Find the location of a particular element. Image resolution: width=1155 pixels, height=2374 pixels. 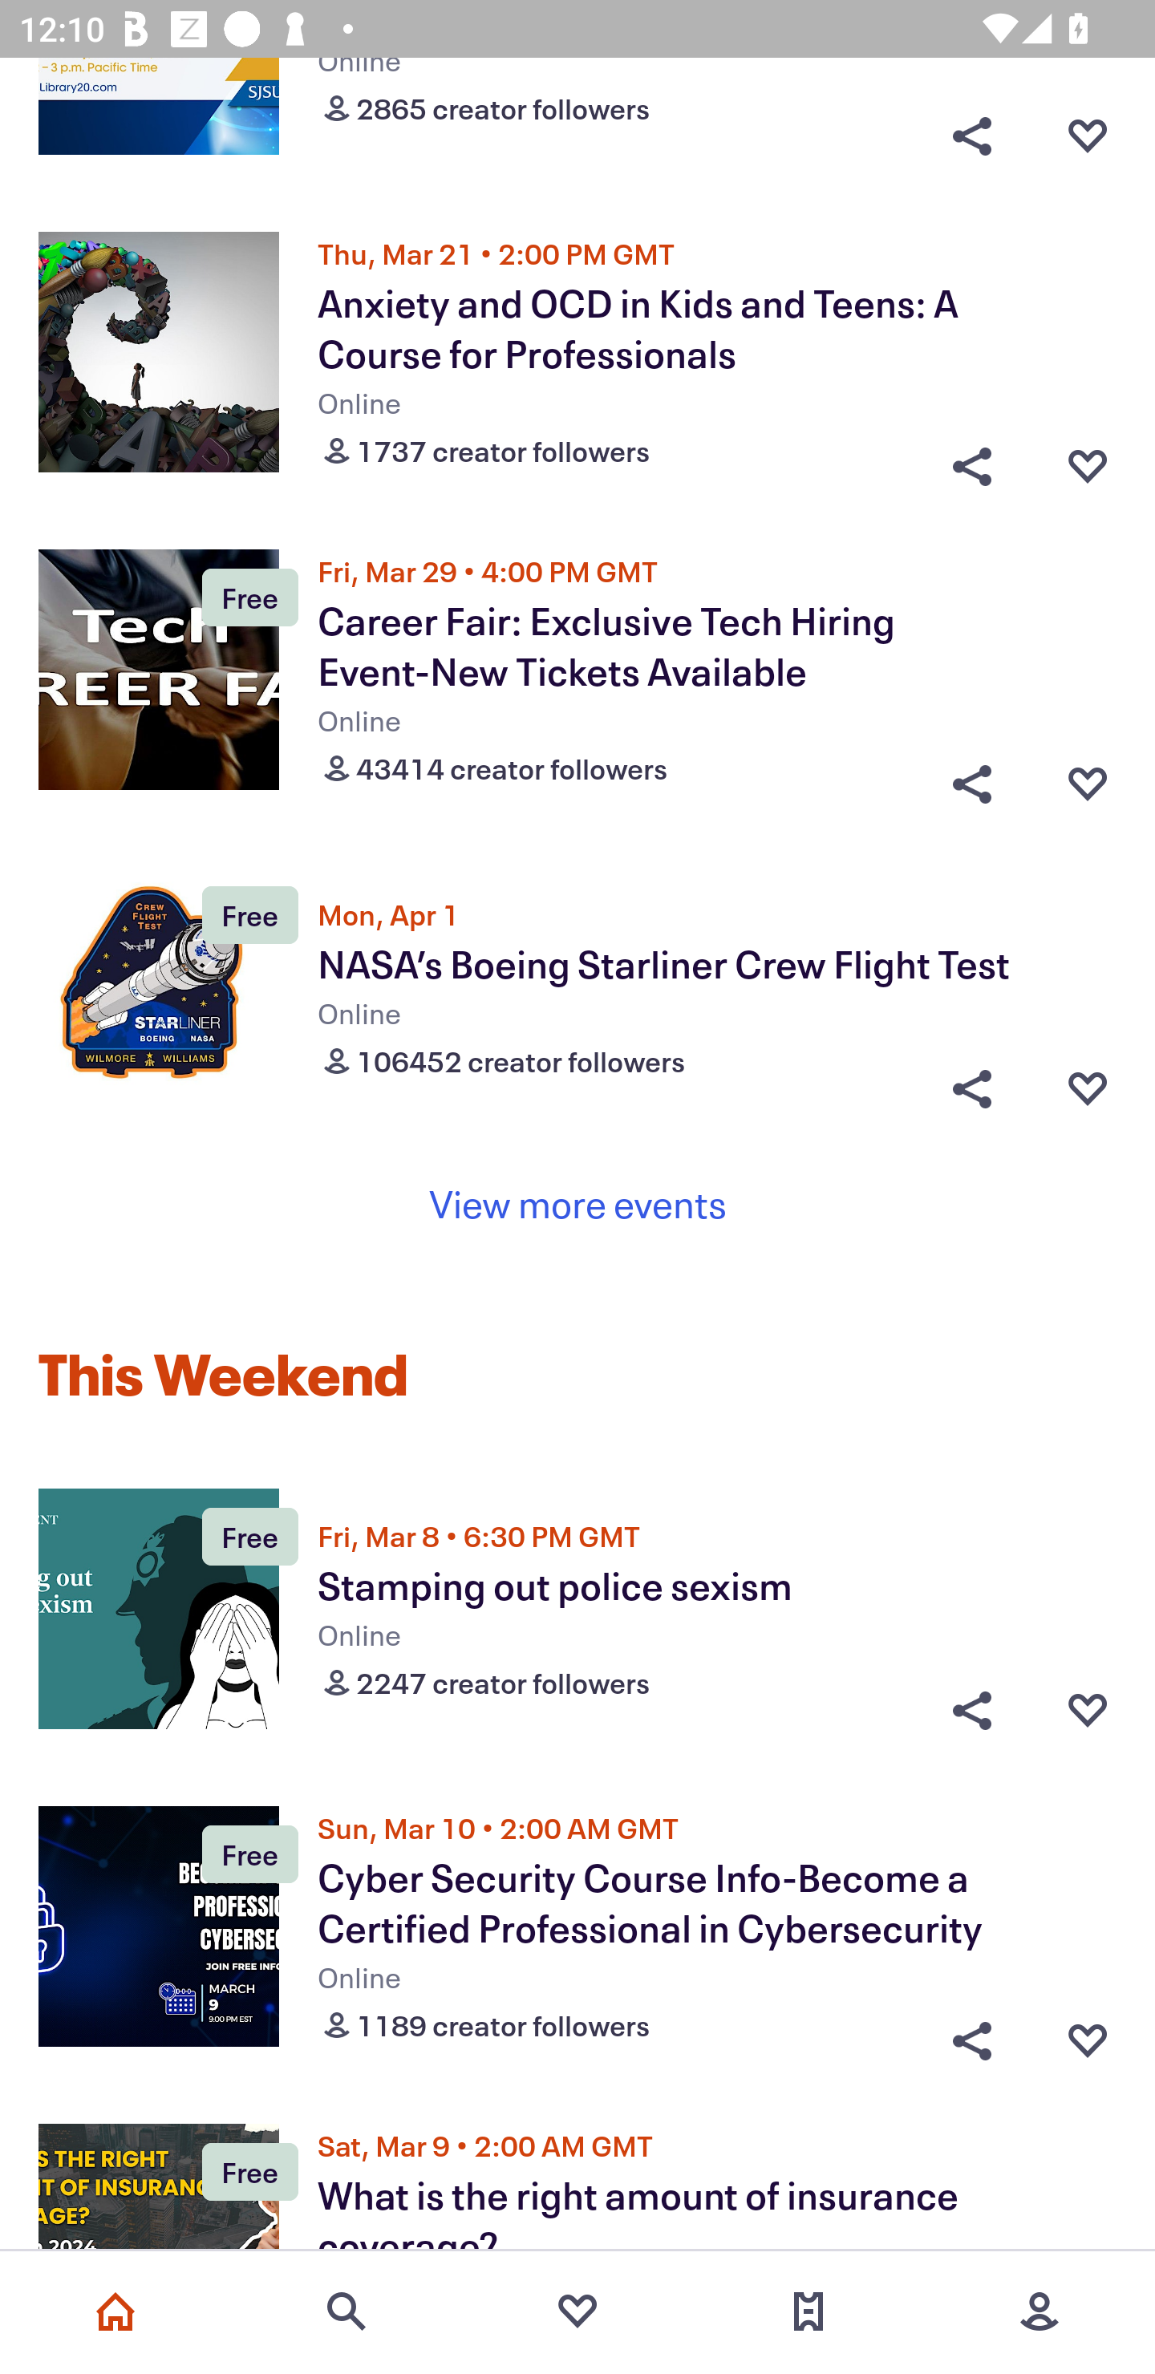

Favorite button is located at coordinates (1088, 777).